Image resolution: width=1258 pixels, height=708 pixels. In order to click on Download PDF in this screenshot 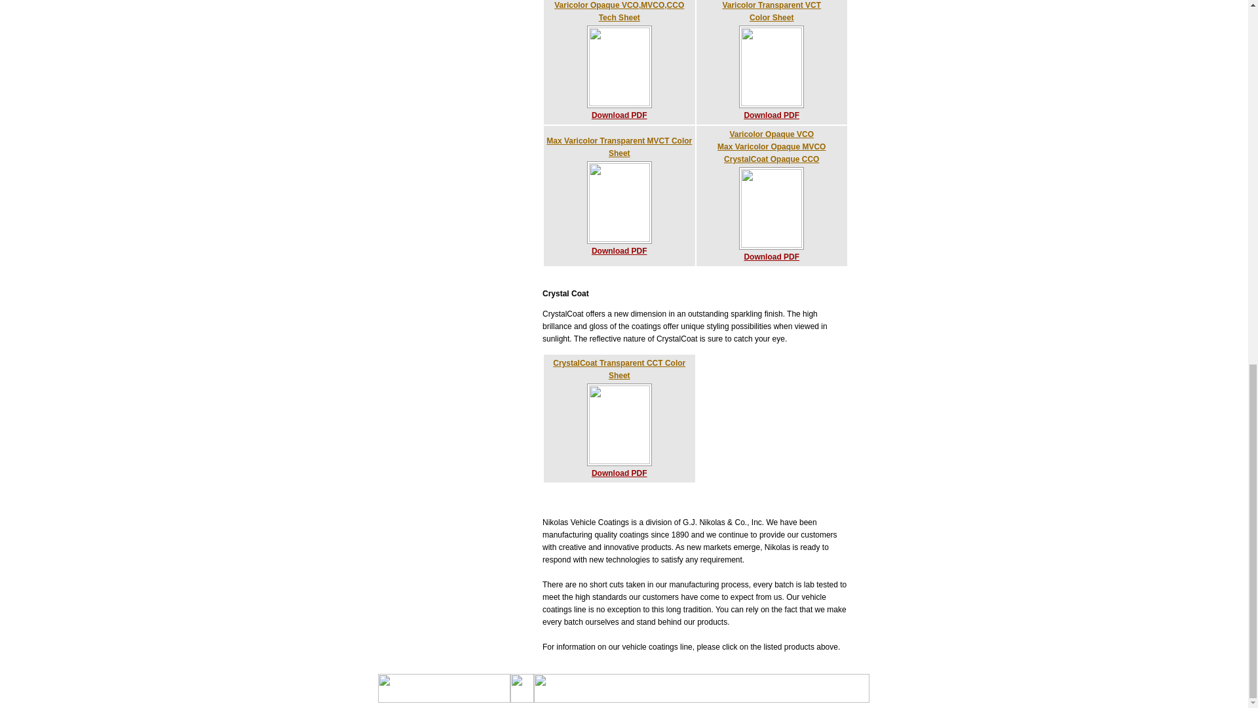, I will do `click(619, 473)`.